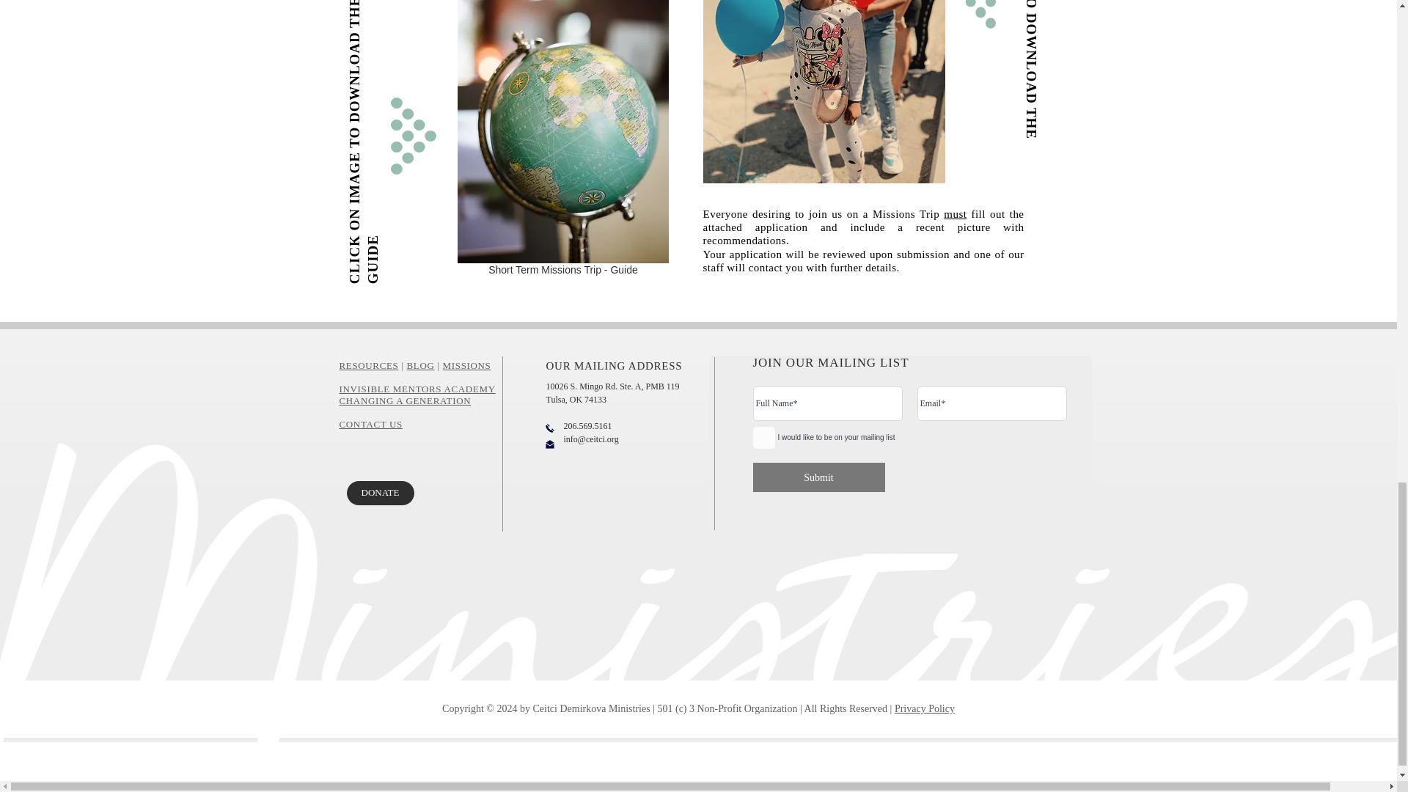 The height and width of the screenshot is (792, 1408). Describe the element at coordinates (405, 400) in the screenshot. I see `CHANGING A GENERATION` at that location.